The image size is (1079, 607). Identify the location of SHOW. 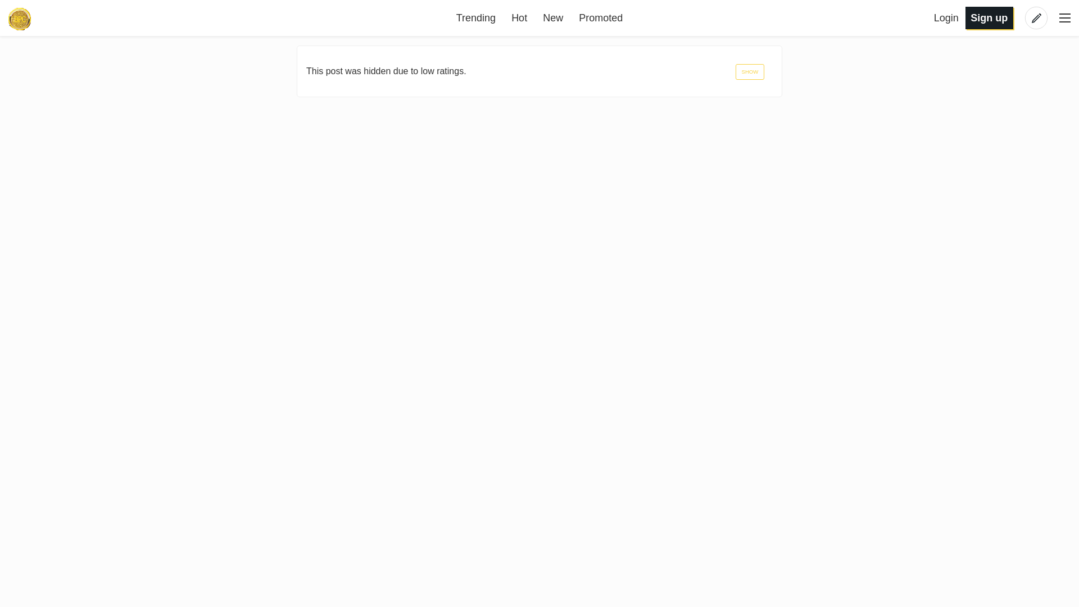
(750, 72).